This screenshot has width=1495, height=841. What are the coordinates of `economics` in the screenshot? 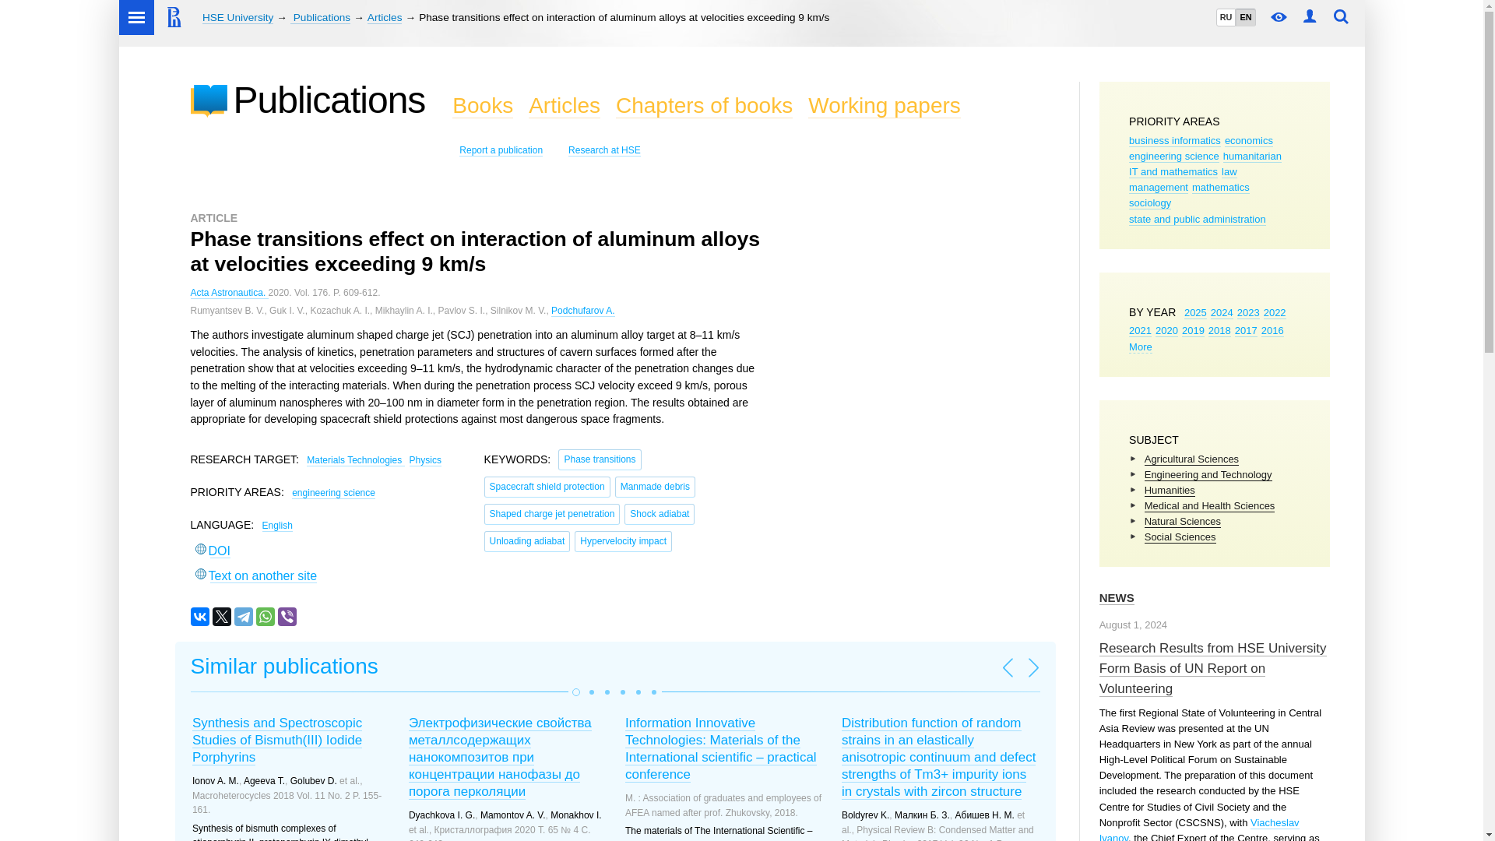 It's located at (1249, 140).